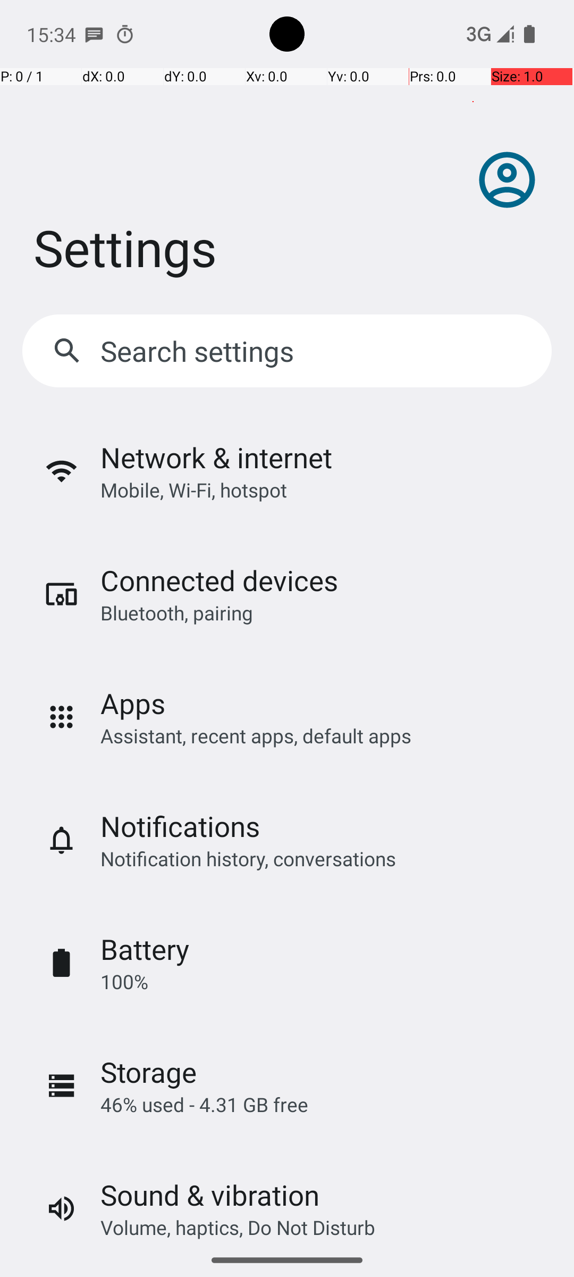 This screenshot has width=574, height=1277. I want to click on 46% used - 4.31 GB free, so click(204, 1105).